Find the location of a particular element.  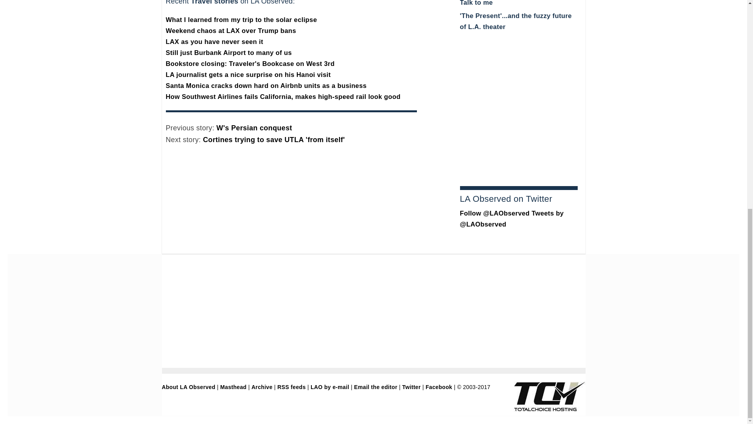

Email the editor is located at coordinates (376, 387).